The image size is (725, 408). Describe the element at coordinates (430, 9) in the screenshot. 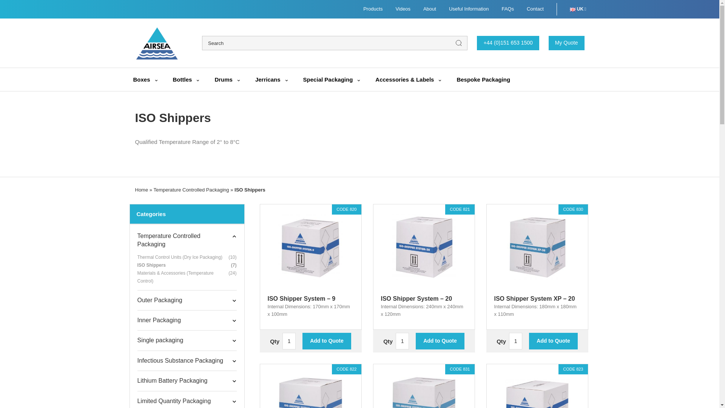

I see `About` at that location.